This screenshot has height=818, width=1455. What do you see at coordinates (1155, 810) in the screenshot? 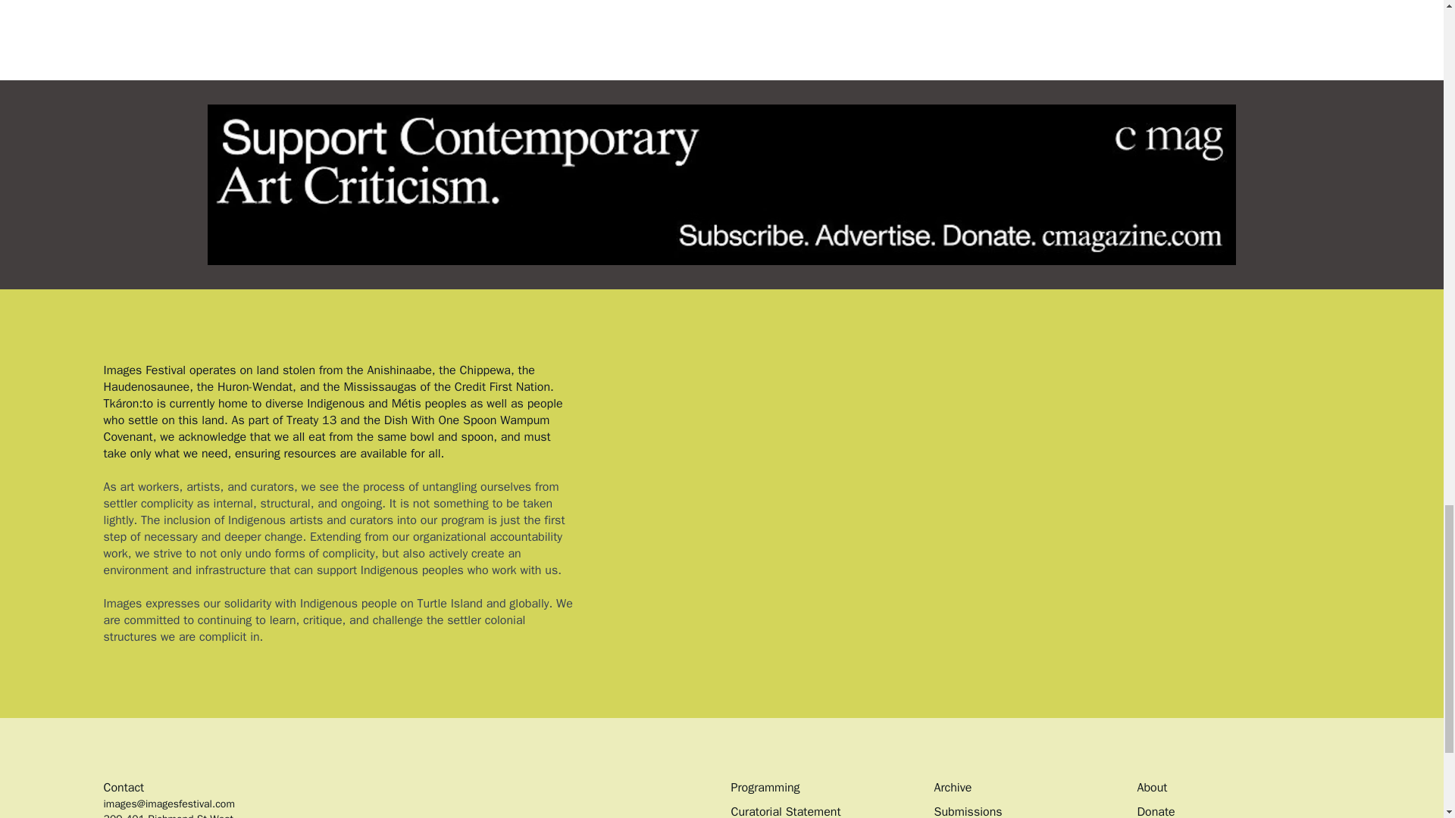
I see `Donate` at bounding box center [1155, 810].